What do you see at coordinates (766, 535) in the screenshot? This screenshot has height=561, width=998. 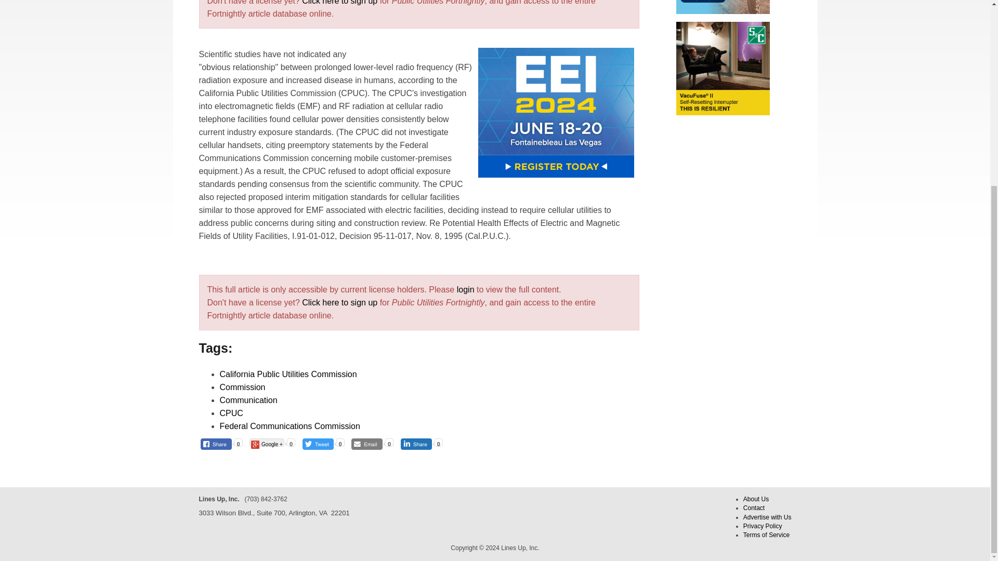 I see `Terms of Service` at bounding box center [766, 535].